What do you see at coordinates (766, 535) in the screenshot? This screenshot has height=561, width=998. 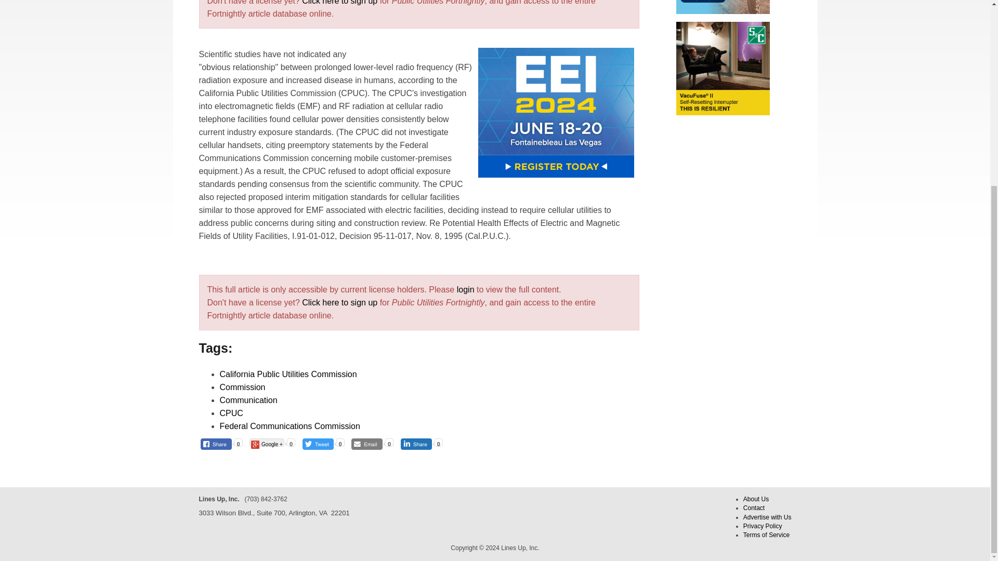 I see `Terms of Service` at bounding box center [766, 535].